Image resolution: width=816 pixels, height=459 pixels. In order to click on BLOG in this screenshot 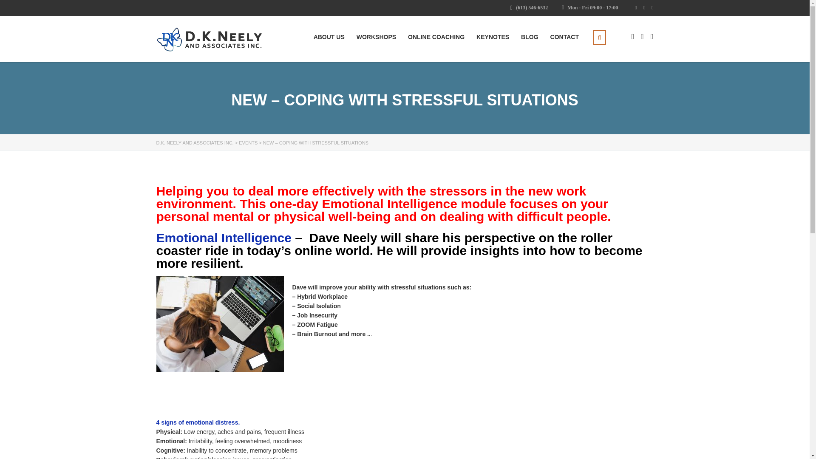, I will do `click(530, 37)`.